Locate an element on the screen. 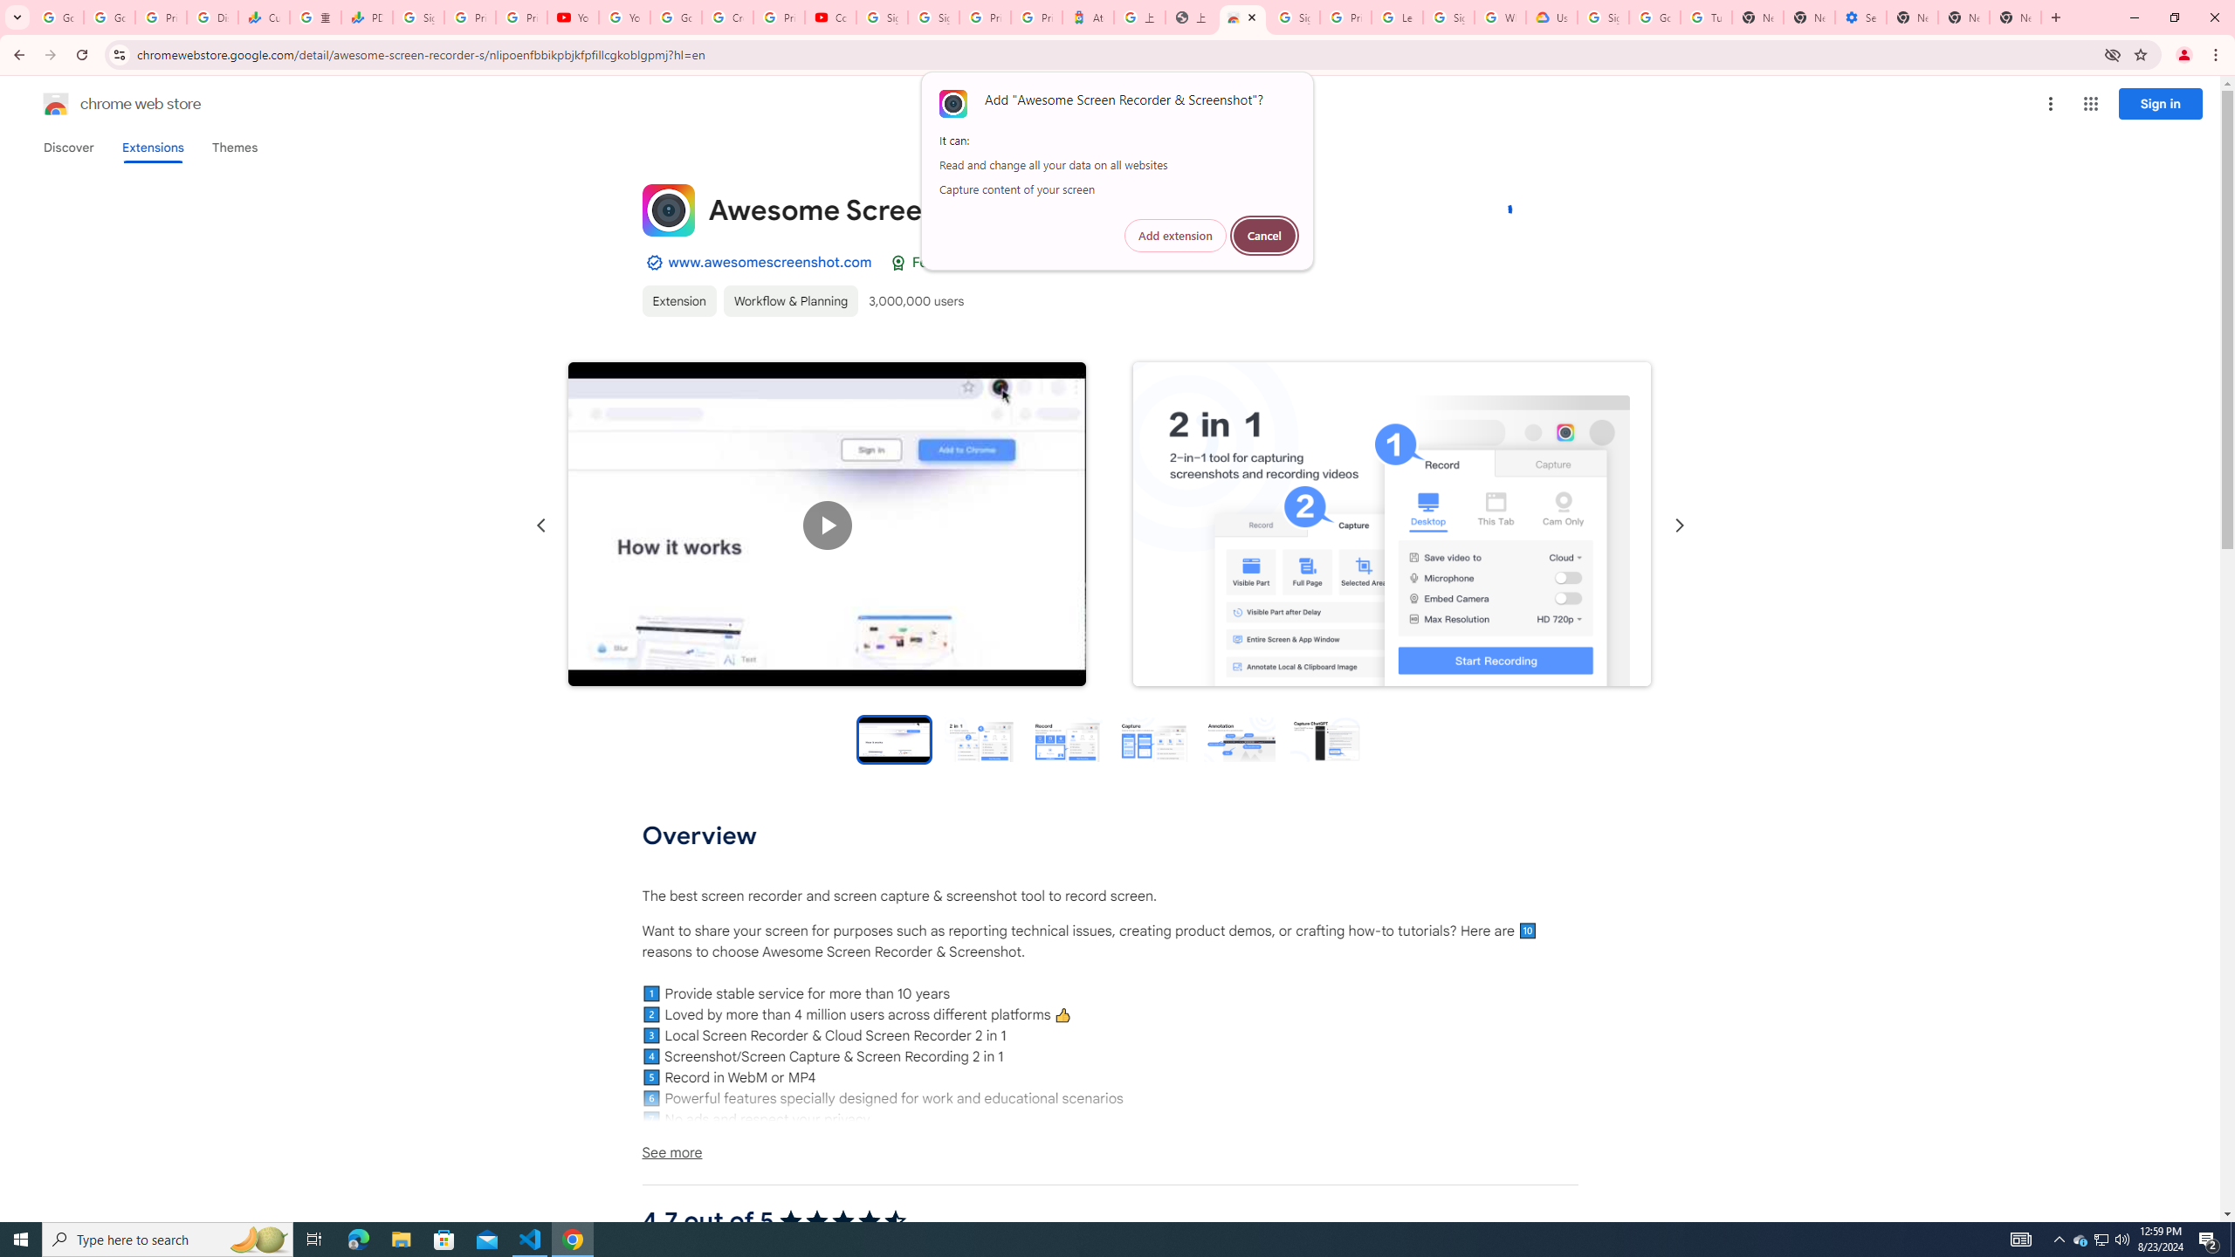 The height and width of the screenshot is (1257, 2235). PDD Holdings Inc - ADR (PDD) Price & News - Google Finance is located at coordinates (367, 17).